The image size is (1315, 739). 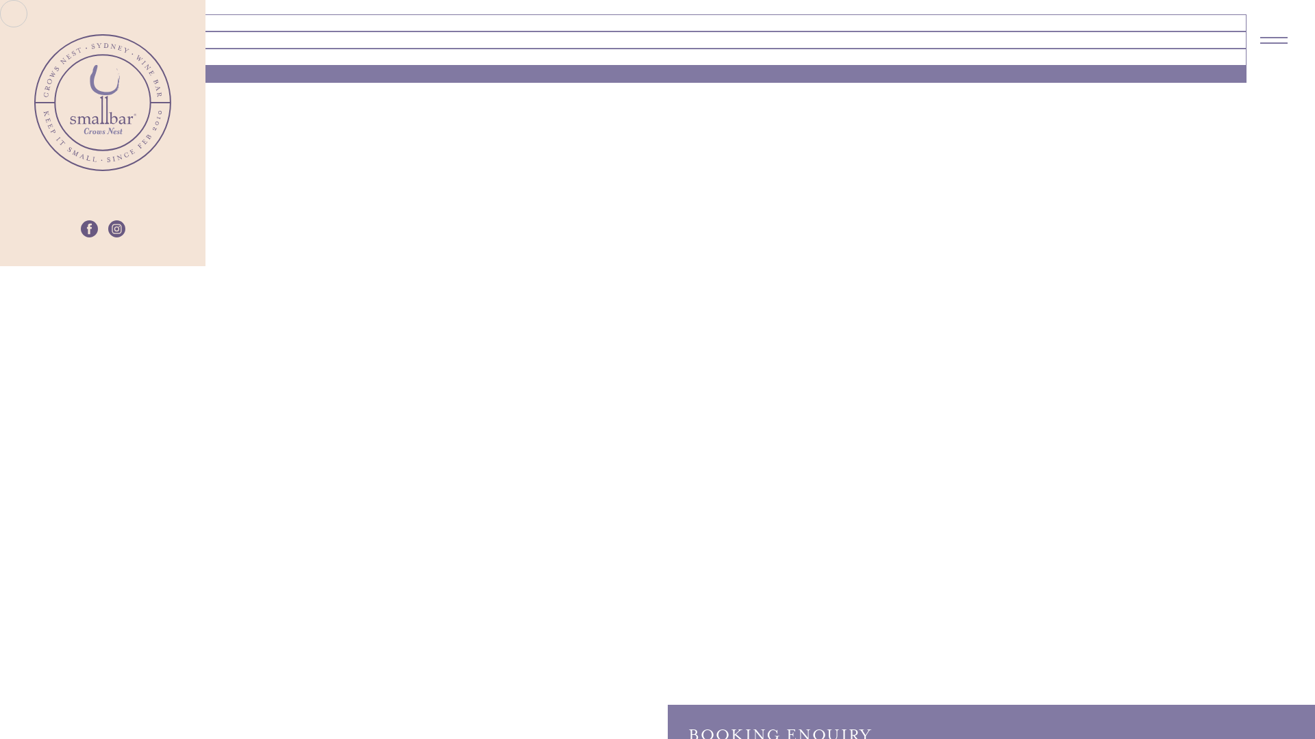 What do you see at coordinates (71, 24) in the screenshot?
I see `MENUS` at bounding box center [71, 24].